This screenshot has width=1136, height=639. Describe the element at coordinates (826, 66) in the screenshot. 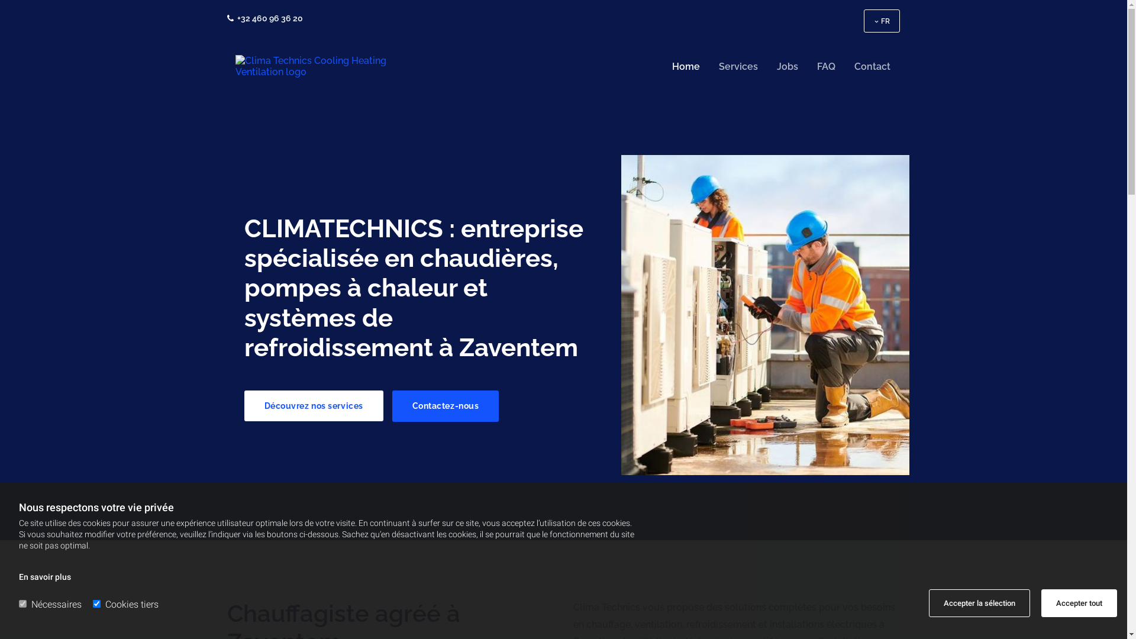

I see `FAQ` at that location.